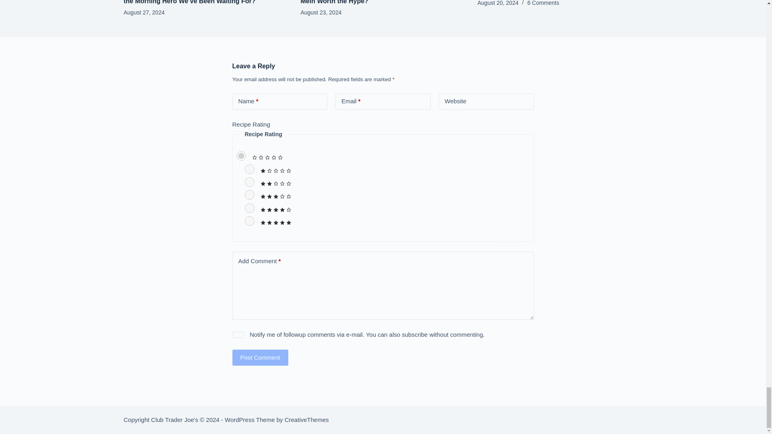 The width and height of the screenshot is (772, 434). Describe the element at coordinates (249, 208) in the screenshot. I see `4` at that location.